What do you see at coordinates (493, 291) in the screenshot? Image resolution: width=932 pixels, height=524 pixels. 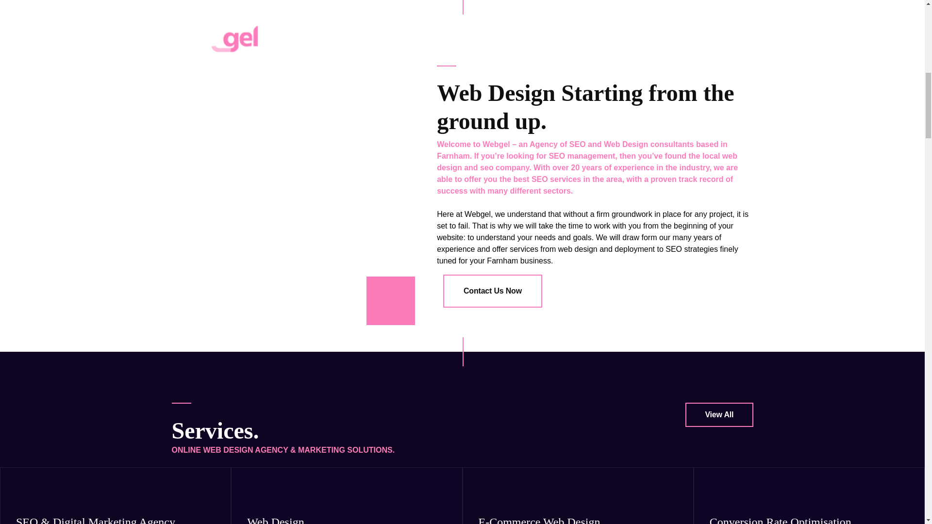 I see `Contact Us Now` at bounding box center [493, 291].